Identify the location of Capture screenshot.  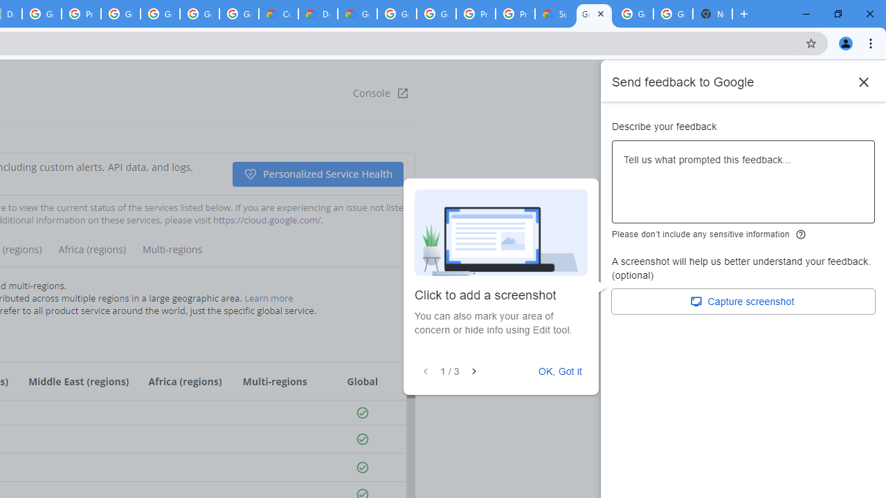
(743, 302).